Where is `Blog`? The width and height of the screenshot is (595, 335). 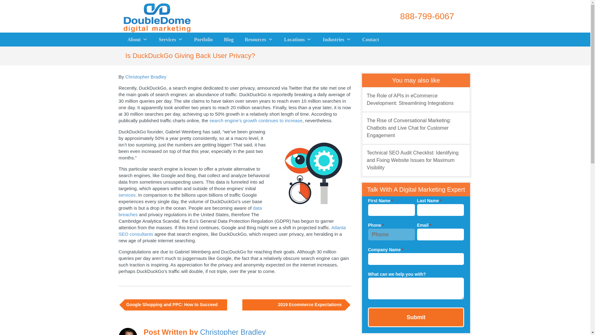
Blog is located at coordinates (229, 39).